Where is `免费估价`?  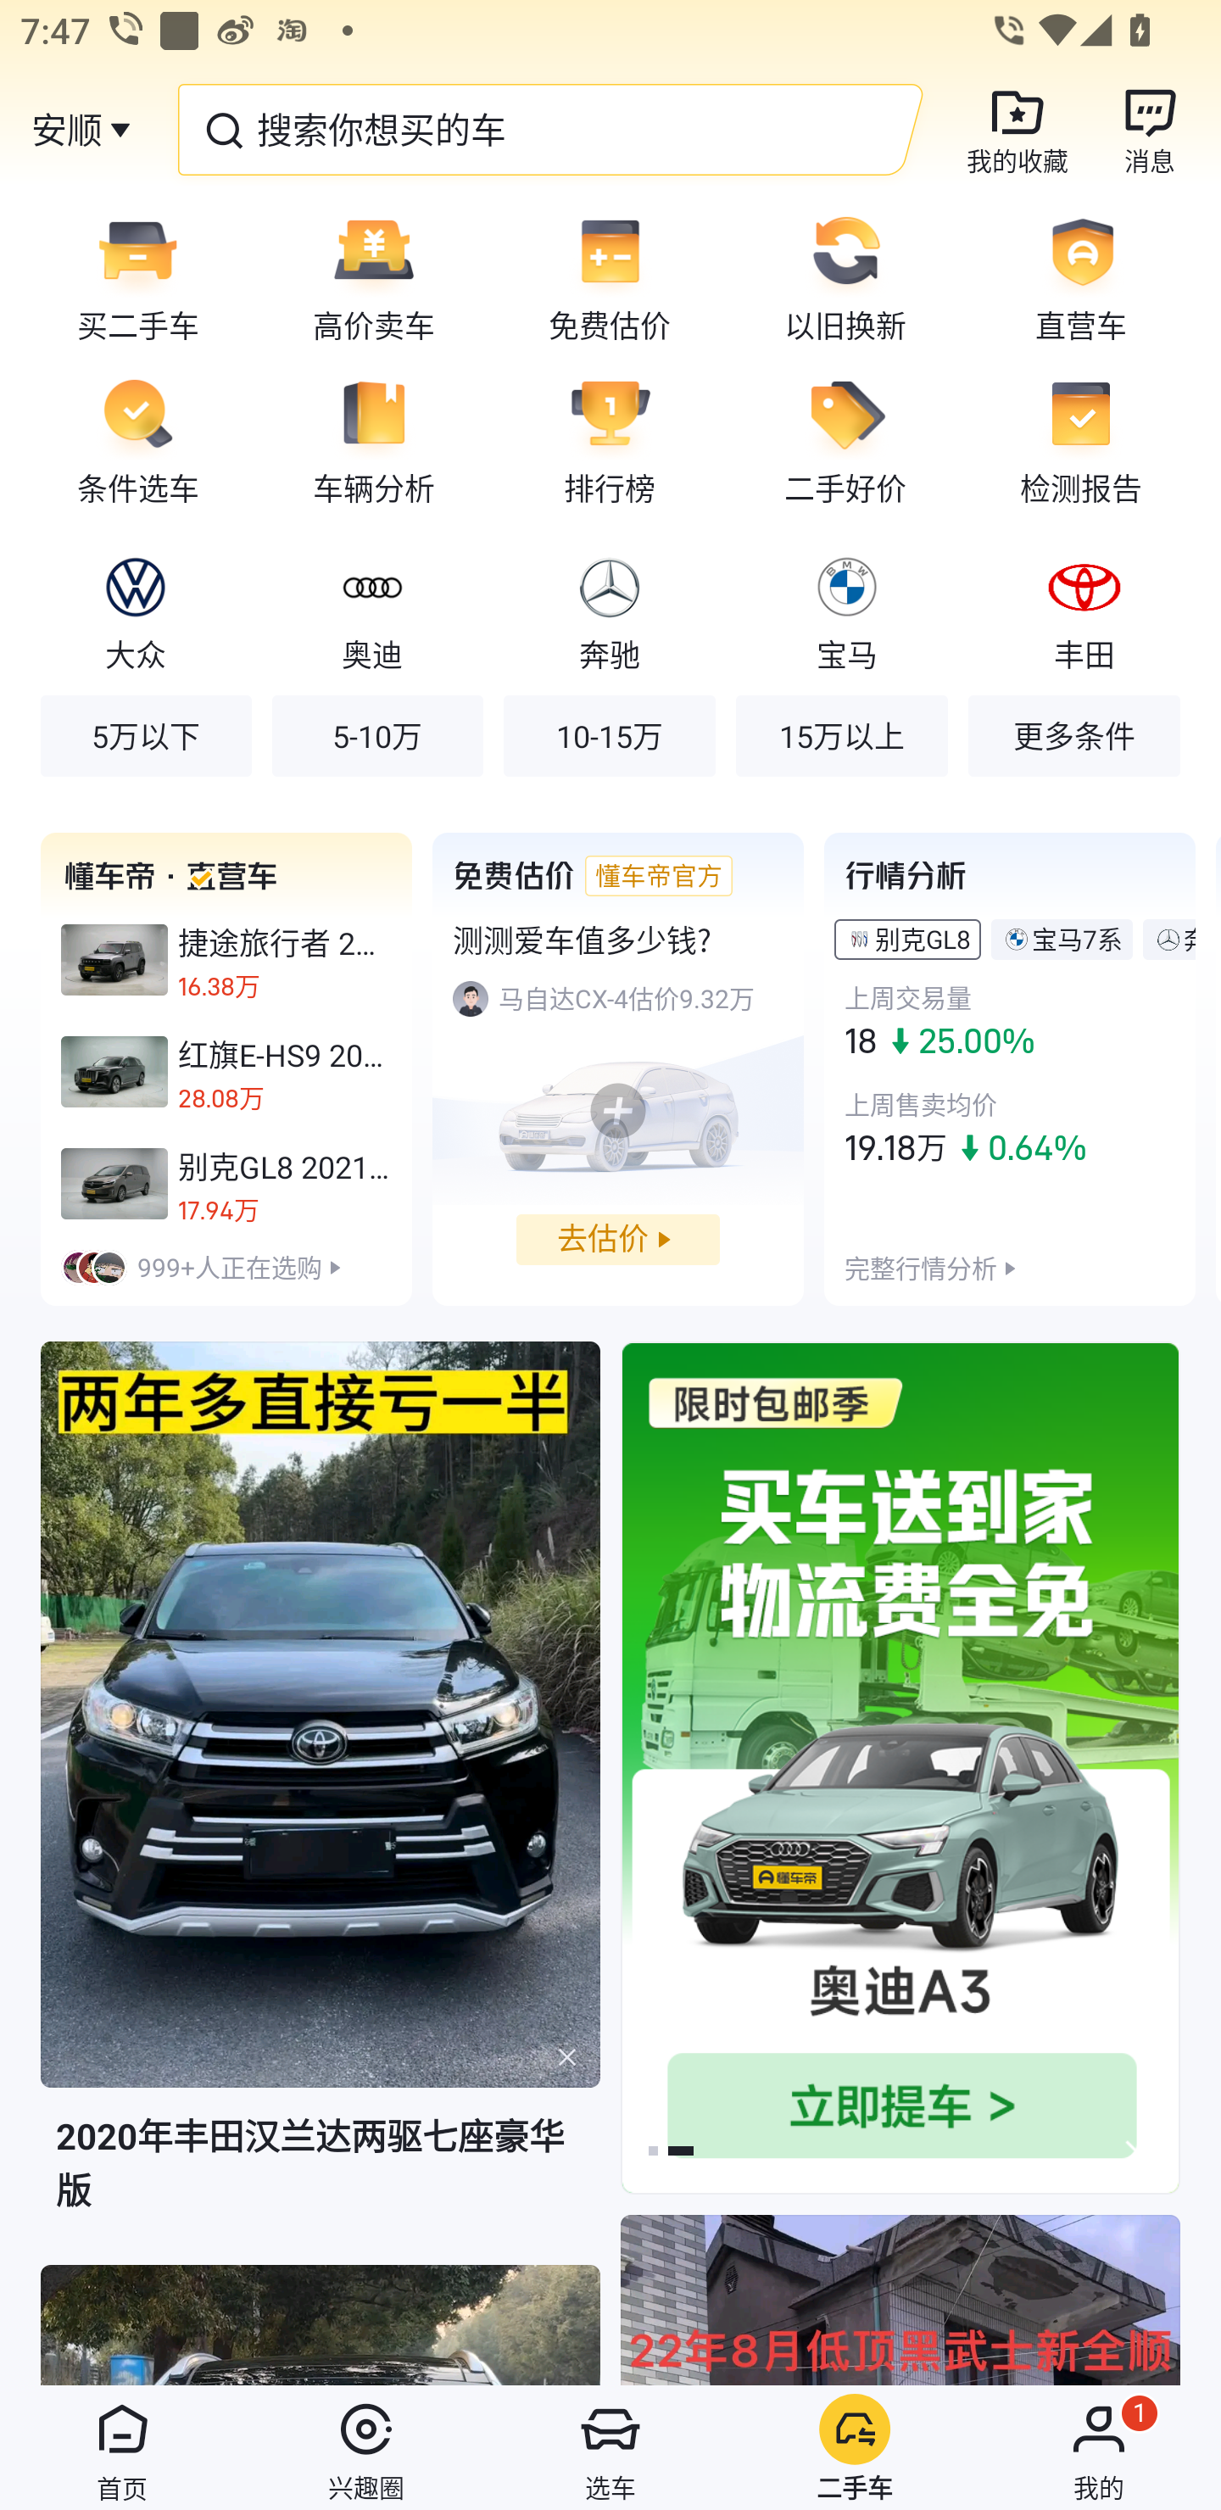
免费估价 is located at coordinates (610, 276).